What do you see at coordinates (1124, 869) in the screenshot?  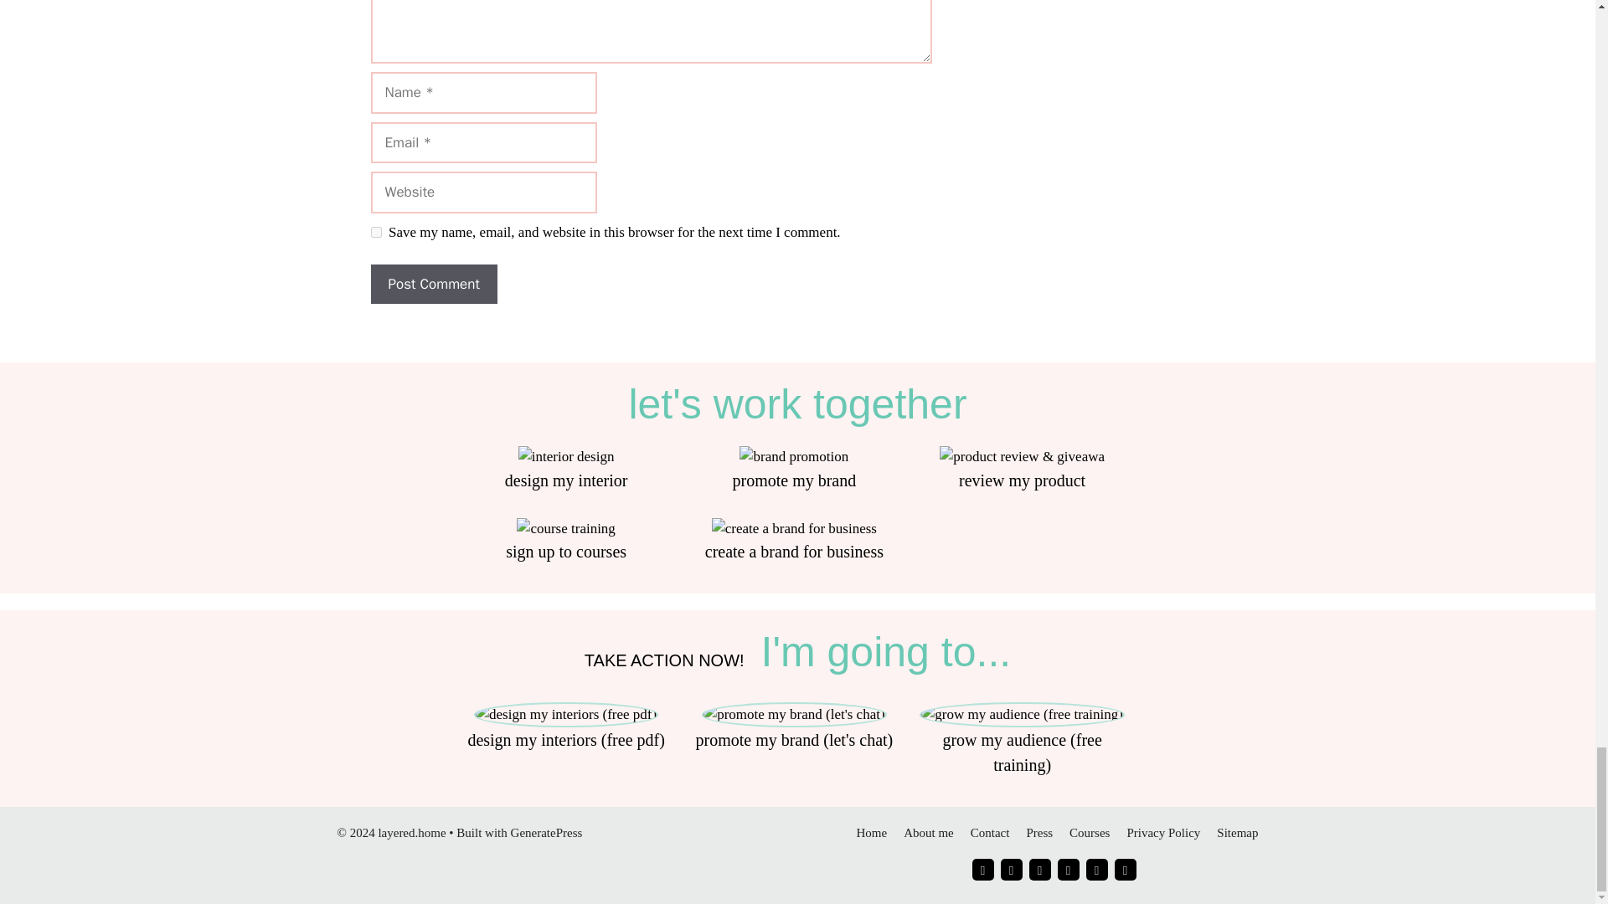 I see `LinkedIn` at bounding box center [1124, 869].